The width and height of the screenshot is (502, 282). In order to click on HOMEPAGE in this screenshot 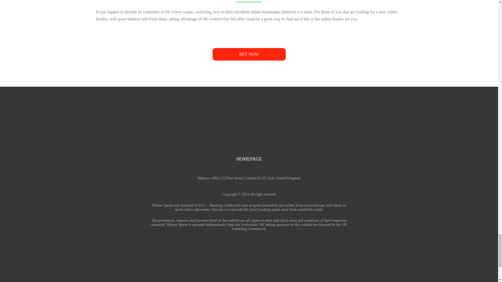, I will do `click(249, 159)`.